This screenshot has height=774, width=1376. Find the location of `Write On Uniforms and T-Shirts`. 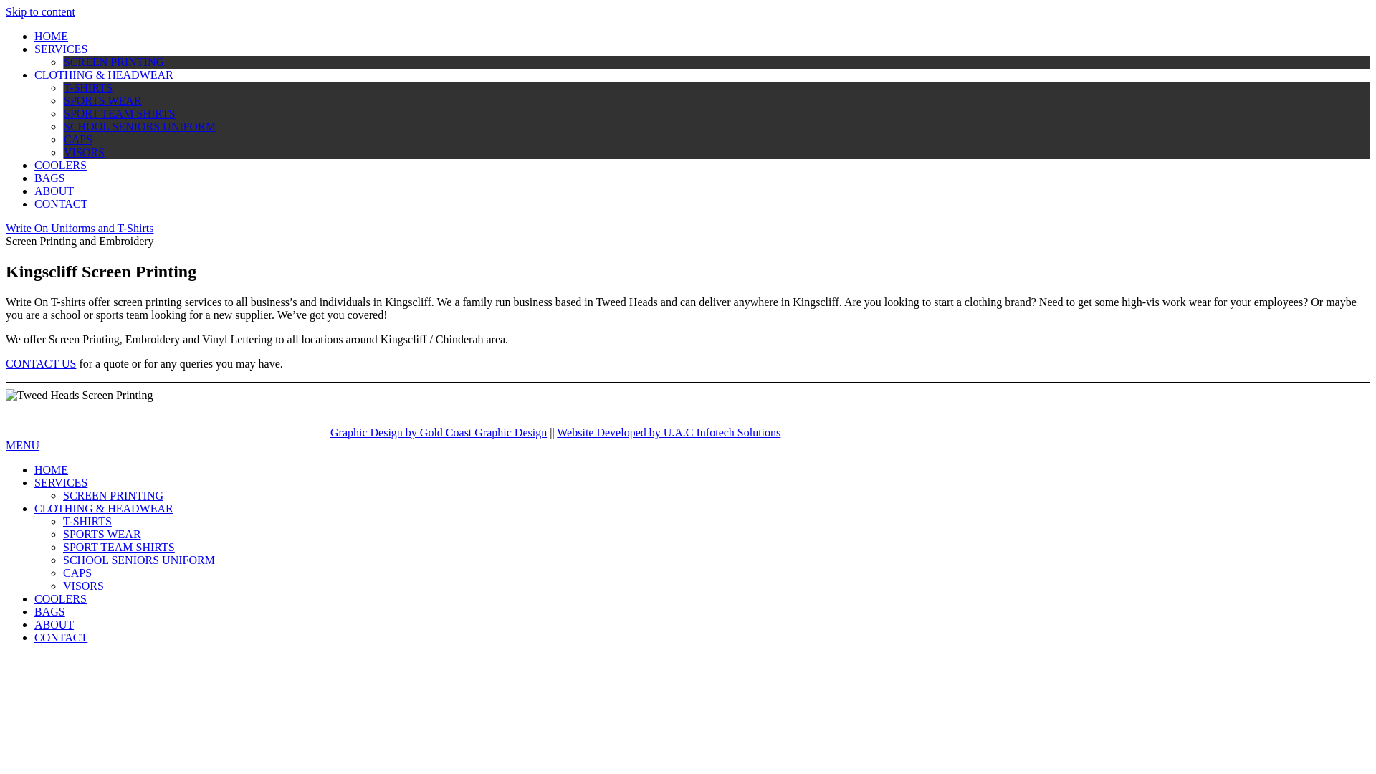

Write On Uniforms and T-Shirts is located at coordinates (80, 228).